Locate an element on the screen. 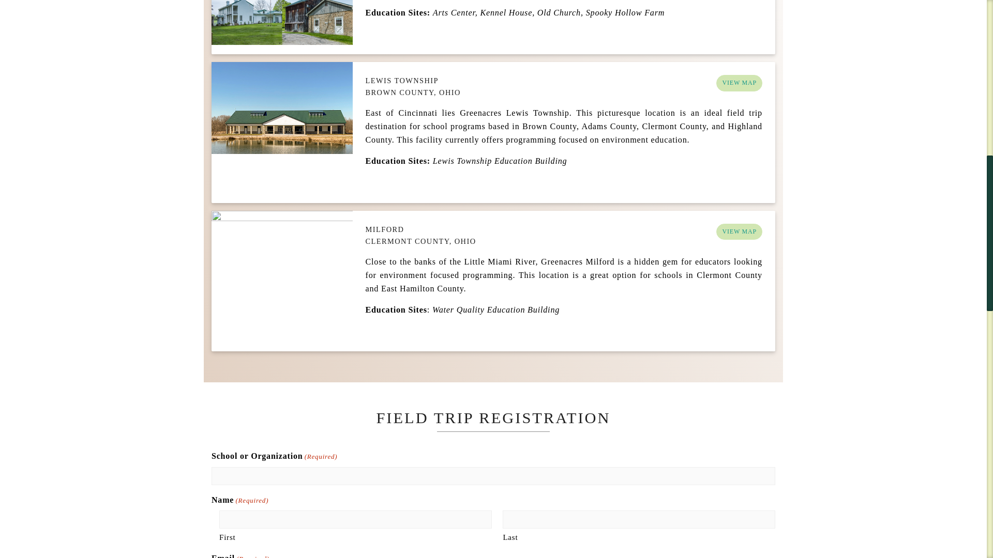 The width and height of the screenshot is (993, 558). Go to top is located at coordinates (960, 15).